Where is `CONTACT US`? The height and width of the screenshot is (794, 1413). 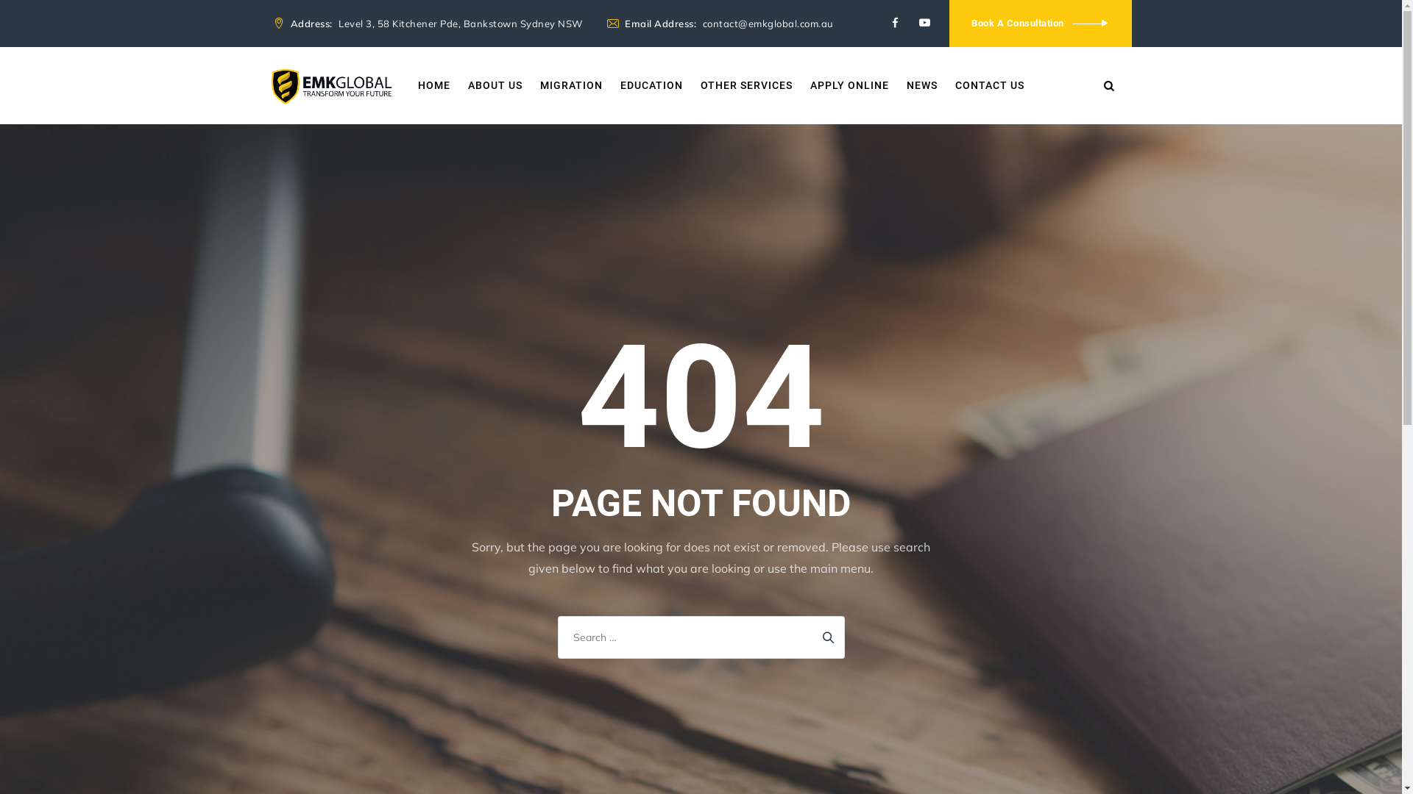
CONTACT US is located at coordinates (990, 85).